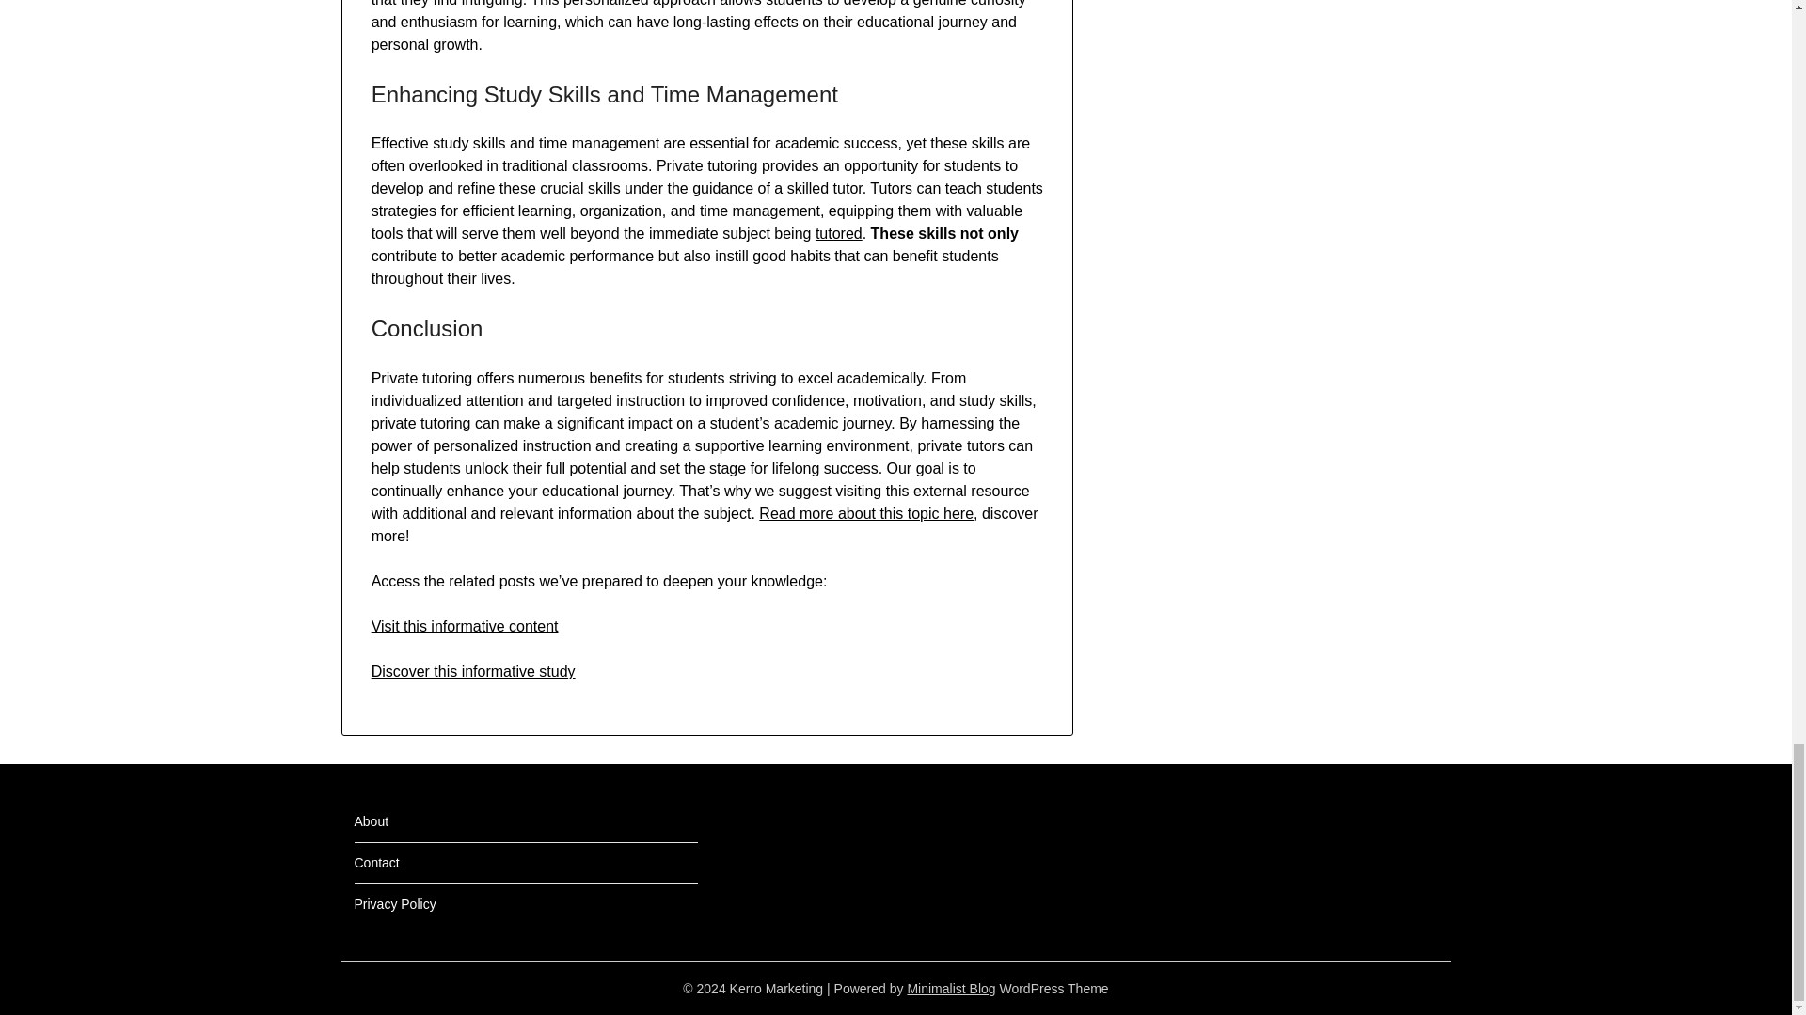 The image size is (1806, 1015). Describe the element at coordinates (394, 903) in the screenshot. I see `Privacy Policy` at that location.